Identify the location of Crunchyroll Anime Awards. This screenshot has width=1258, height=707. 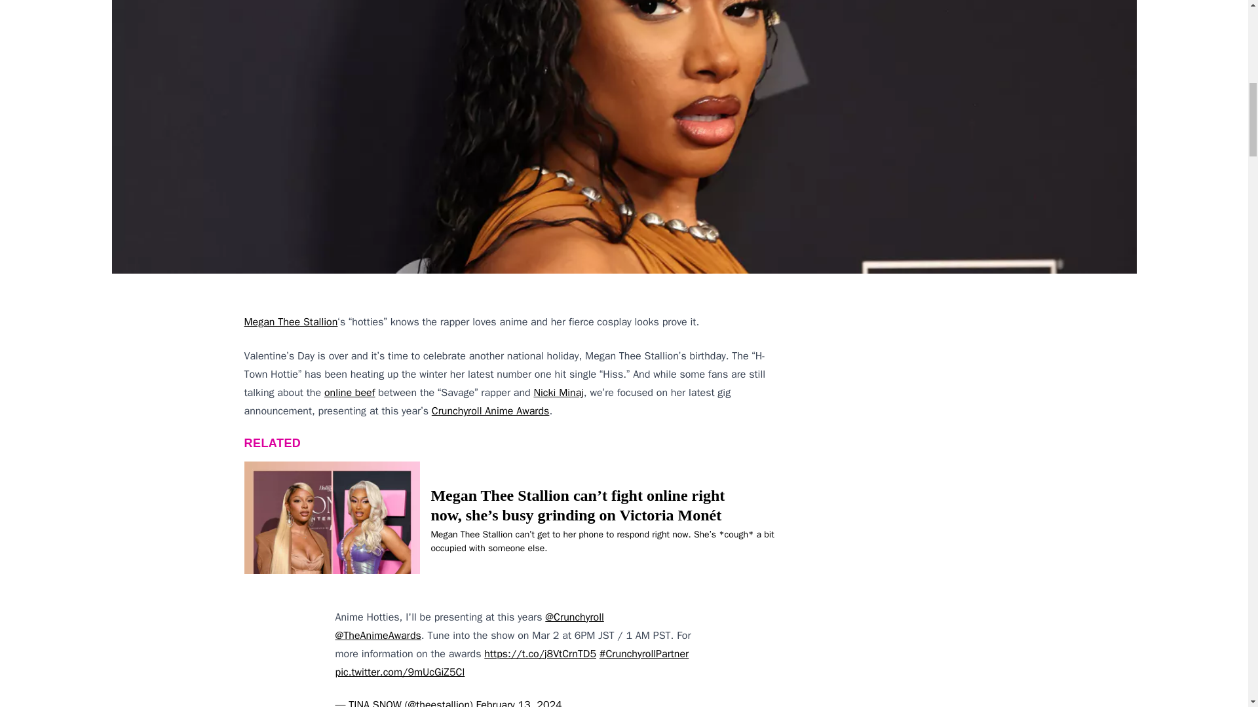
(490, 411).